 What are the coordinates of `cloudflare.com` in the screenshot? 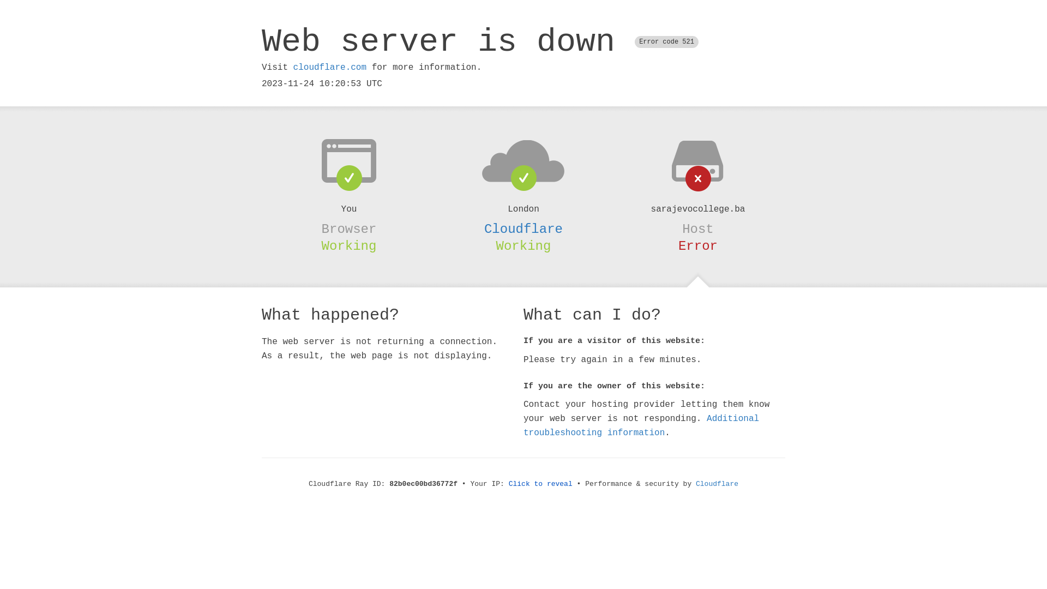 It's located at (330, 68).